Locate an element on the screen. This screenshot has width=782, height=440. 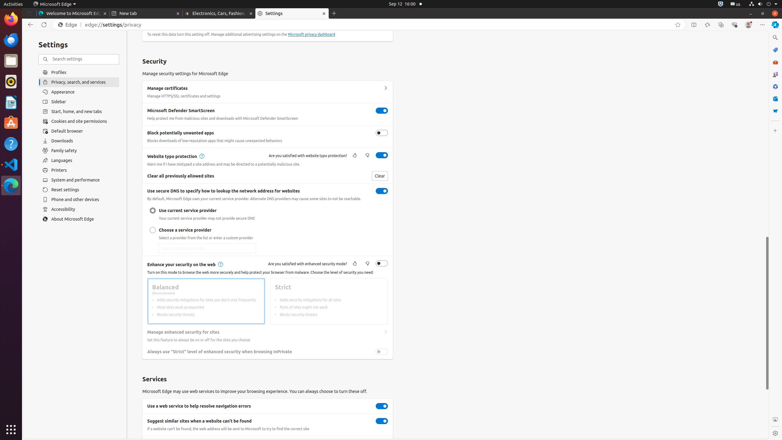
Settings and more (Alt+F) is located at coordinates (762, 25).